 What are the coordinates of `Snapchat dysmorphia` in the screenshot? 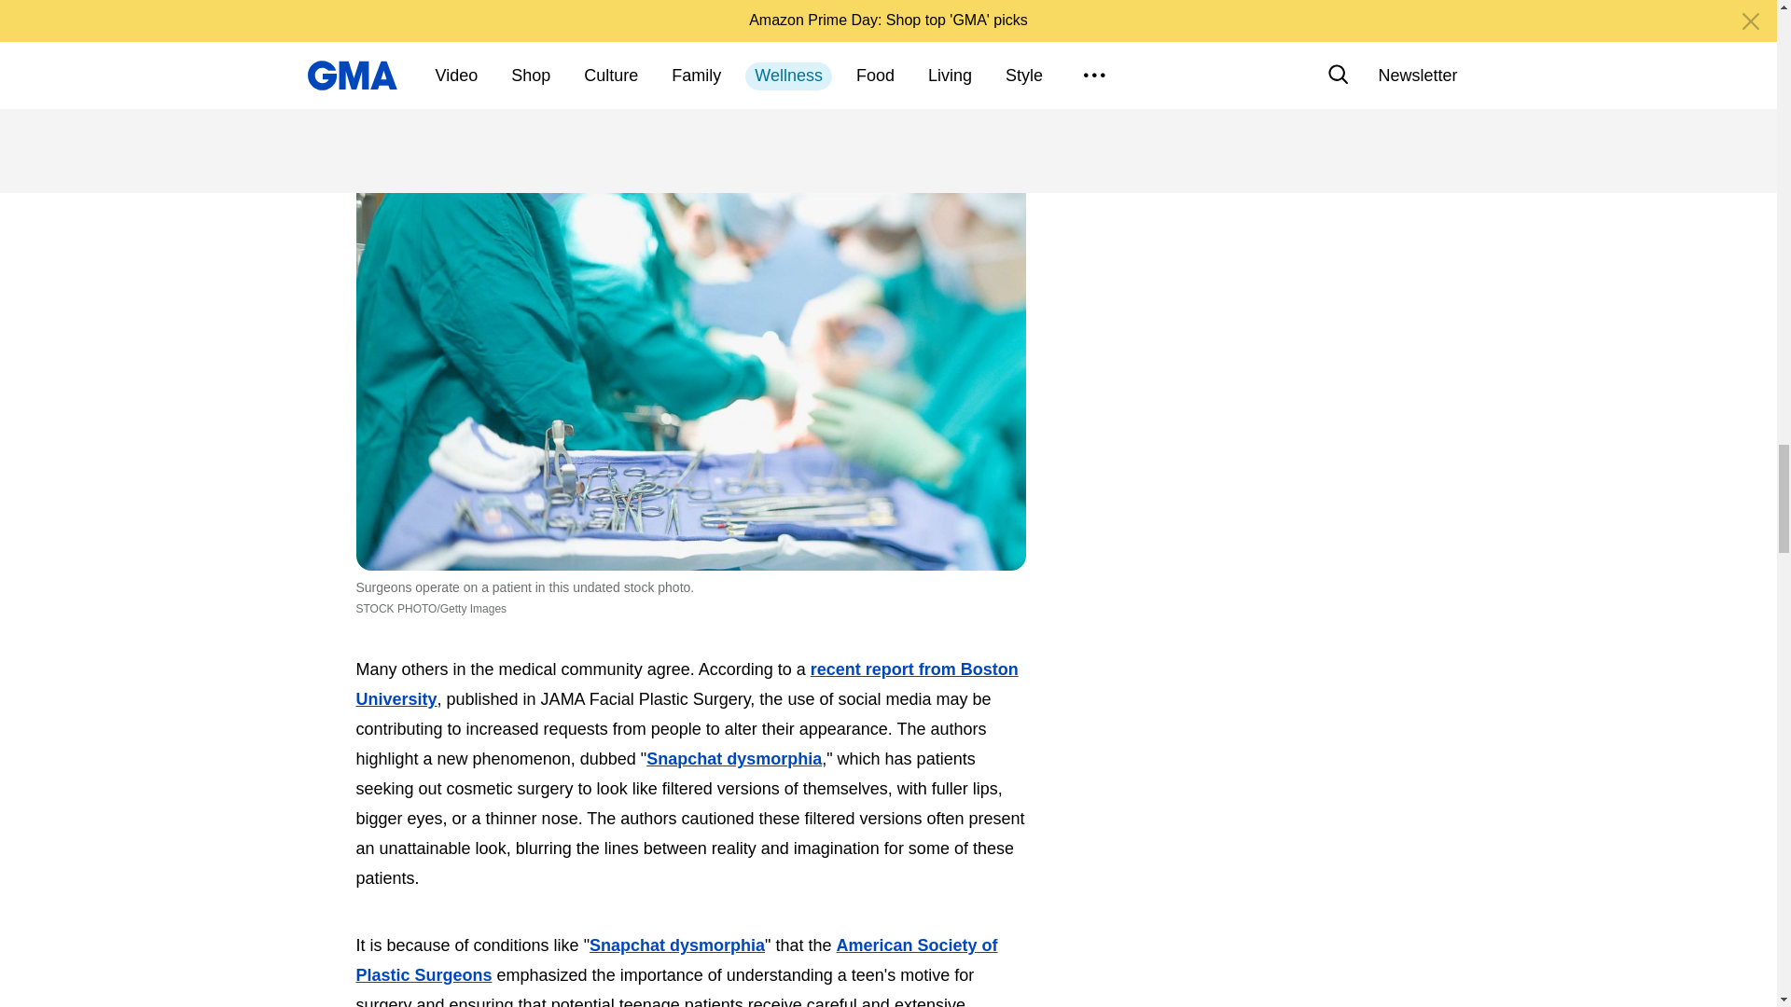 It's located at (734, 759).